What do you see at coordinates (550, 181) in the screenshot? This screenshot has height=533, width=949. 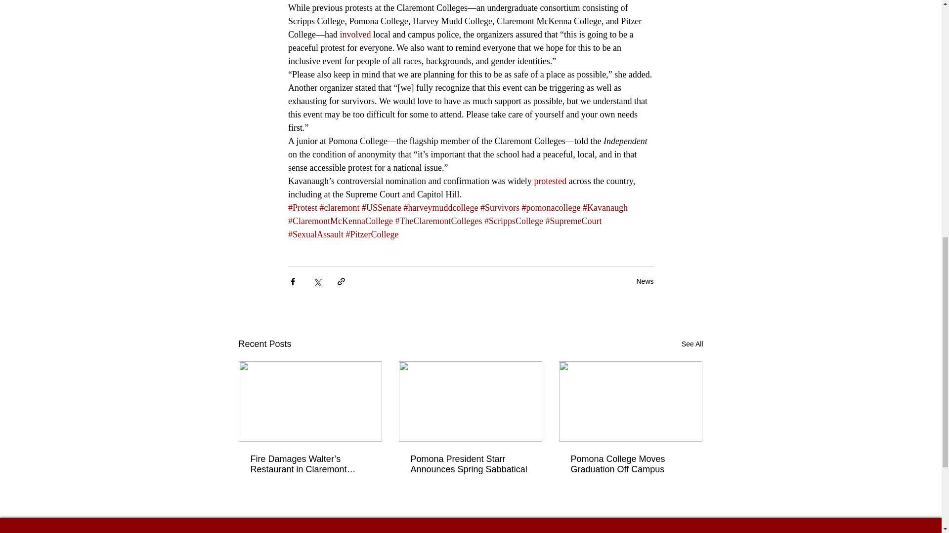 I see `protested` at bounding box center [550, 181].